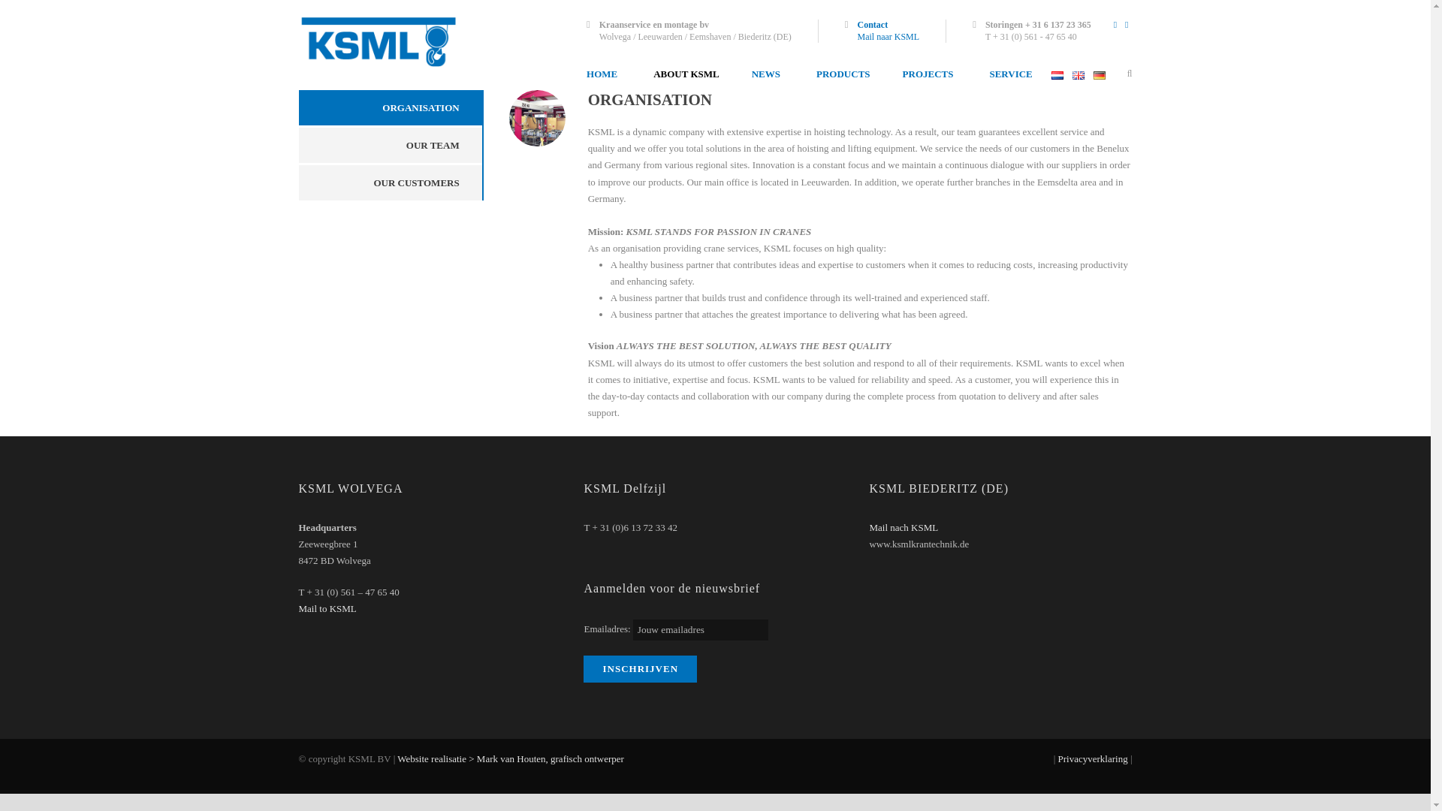  What do you see at coordinates (872, 24) in the screenshot?
I see `Contact` at bounding box center [872, 24].